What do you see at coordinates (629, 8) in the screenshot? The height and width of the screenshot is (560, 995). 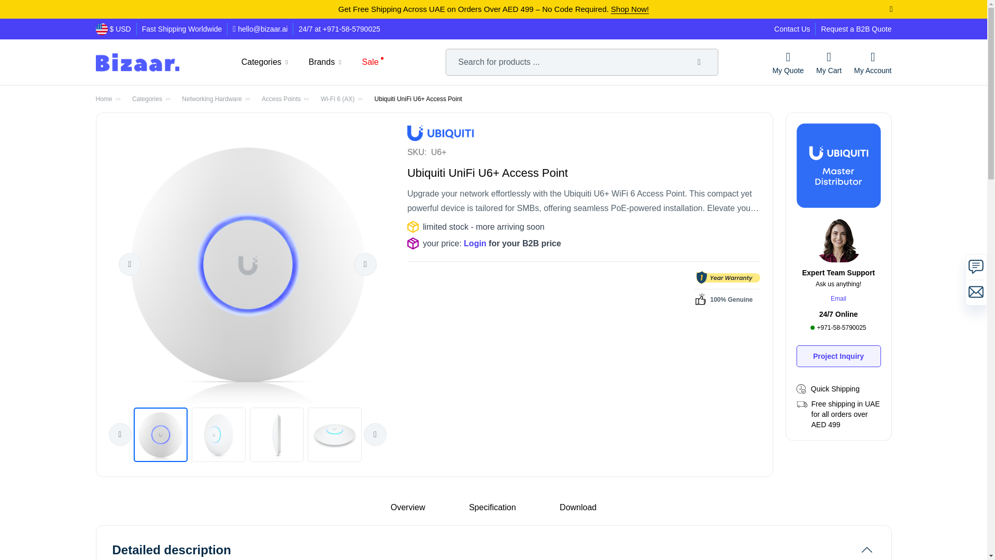 I see `Shop Now!` at bounding box center [629, 8].